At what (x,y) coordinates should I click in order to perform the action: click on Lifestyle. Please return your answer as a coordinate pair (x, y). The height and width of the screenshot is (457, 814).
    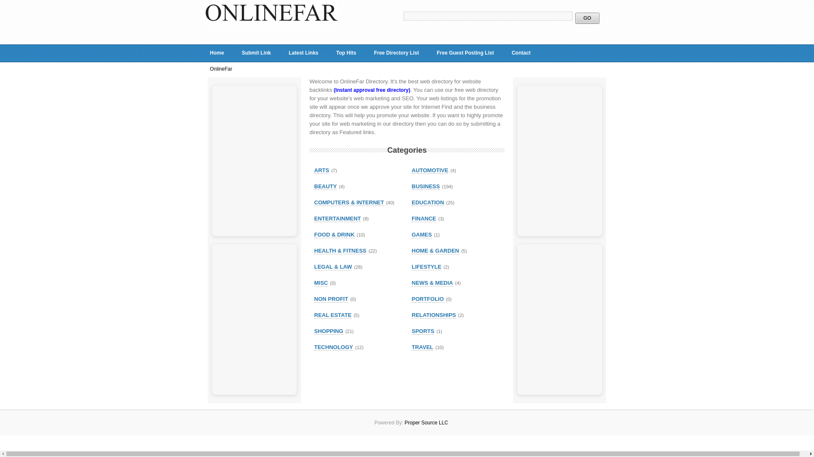
    Looking at the image, I should click on (427, 267).